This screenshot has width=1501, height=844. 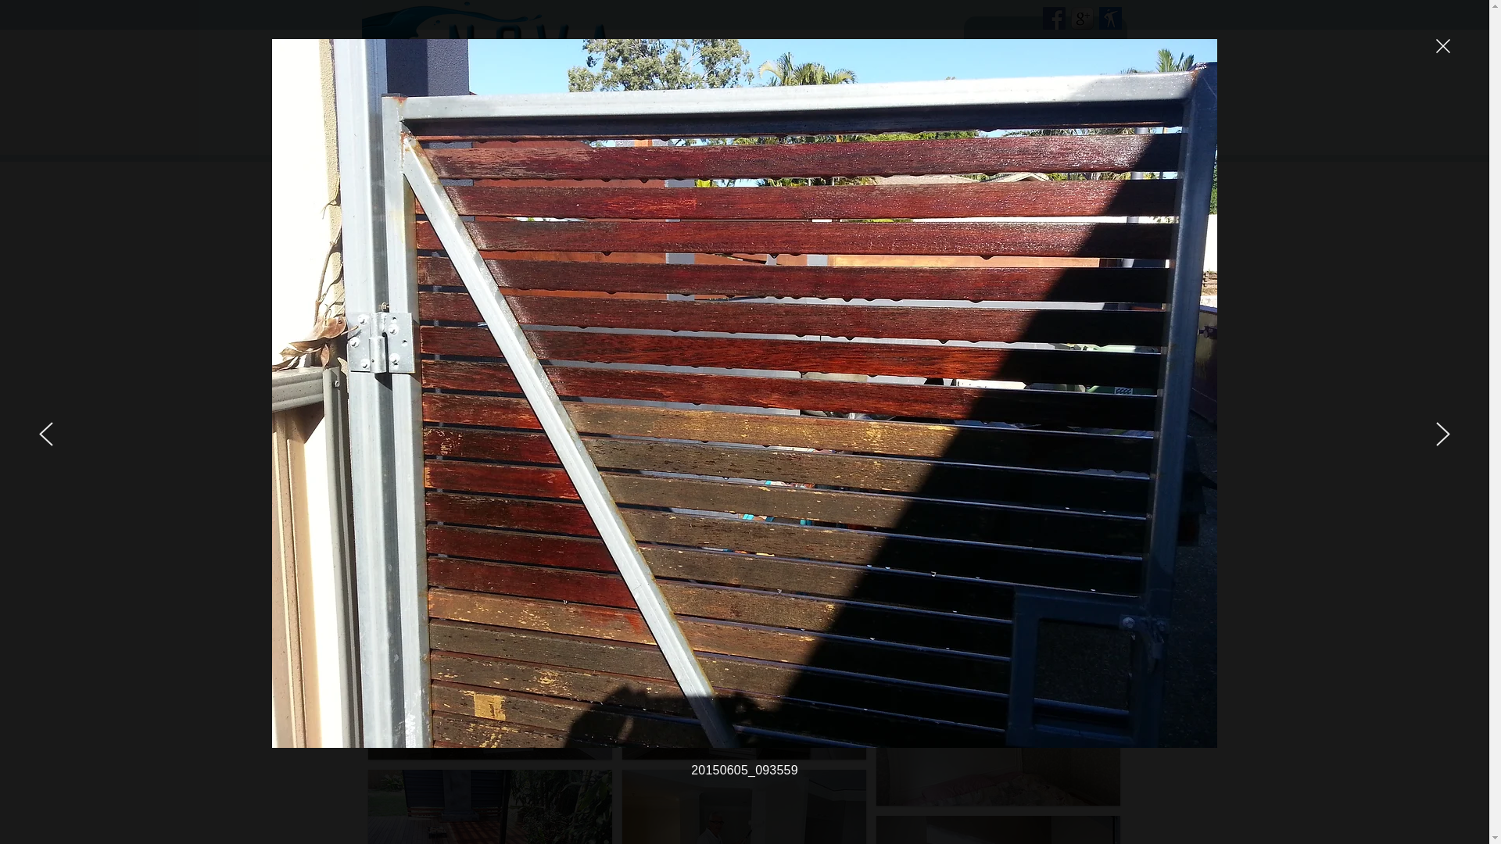 What do you see at coordinates (1086, 132) in the screenshot?
I see `CONTACT US` at bounding box center [1086, 132].